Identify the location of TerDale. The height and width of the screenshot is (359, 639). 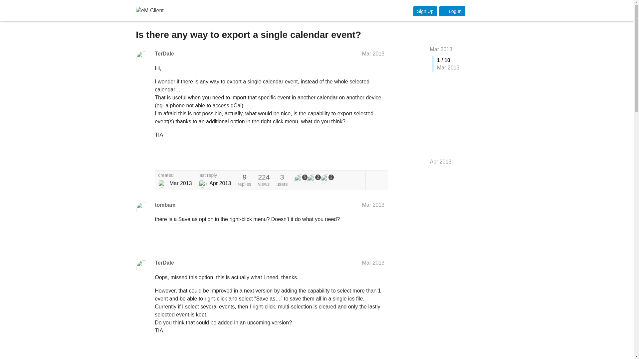
(164, 263).